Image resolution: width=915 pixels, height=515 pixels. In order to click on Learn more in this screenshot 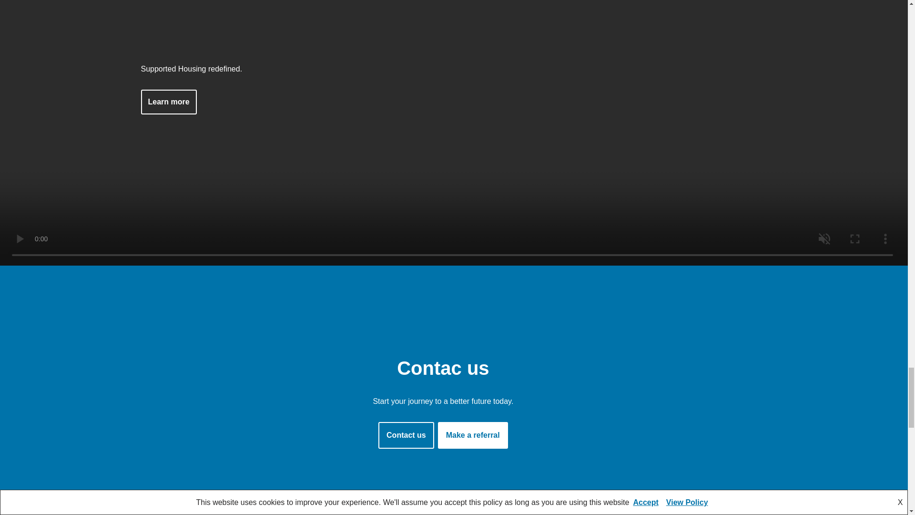, I will do `click(169, 102)`.